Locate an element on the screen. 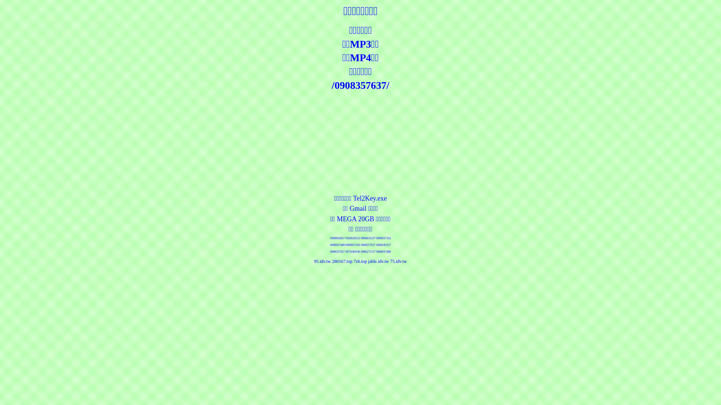  0908937488 is located at coordinates (384, 252).